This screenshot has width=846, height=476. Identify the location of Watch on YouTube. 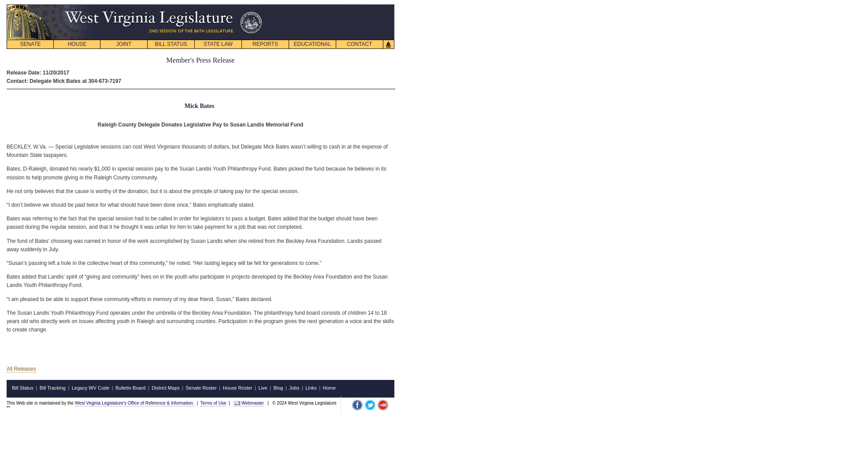
(382, 405).